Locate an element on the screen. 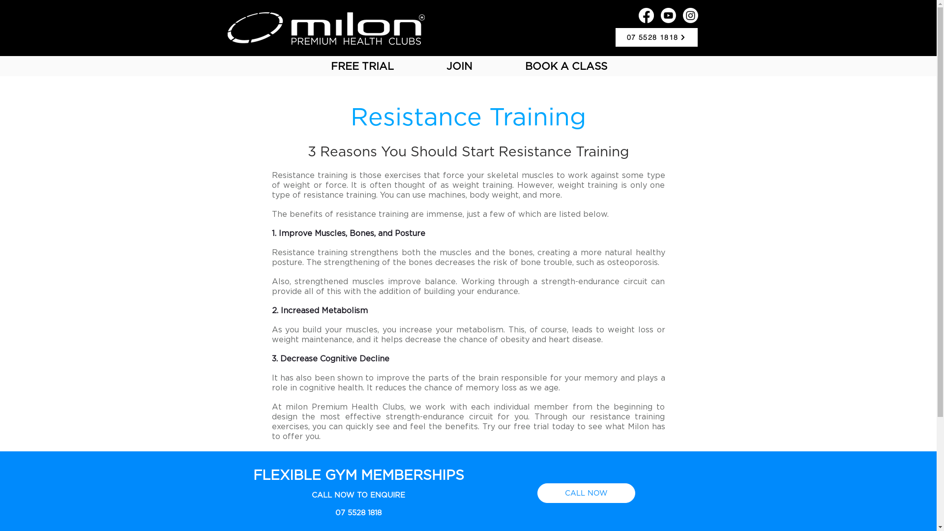  BOOK A CLASS is located at coordinates (565, 67).